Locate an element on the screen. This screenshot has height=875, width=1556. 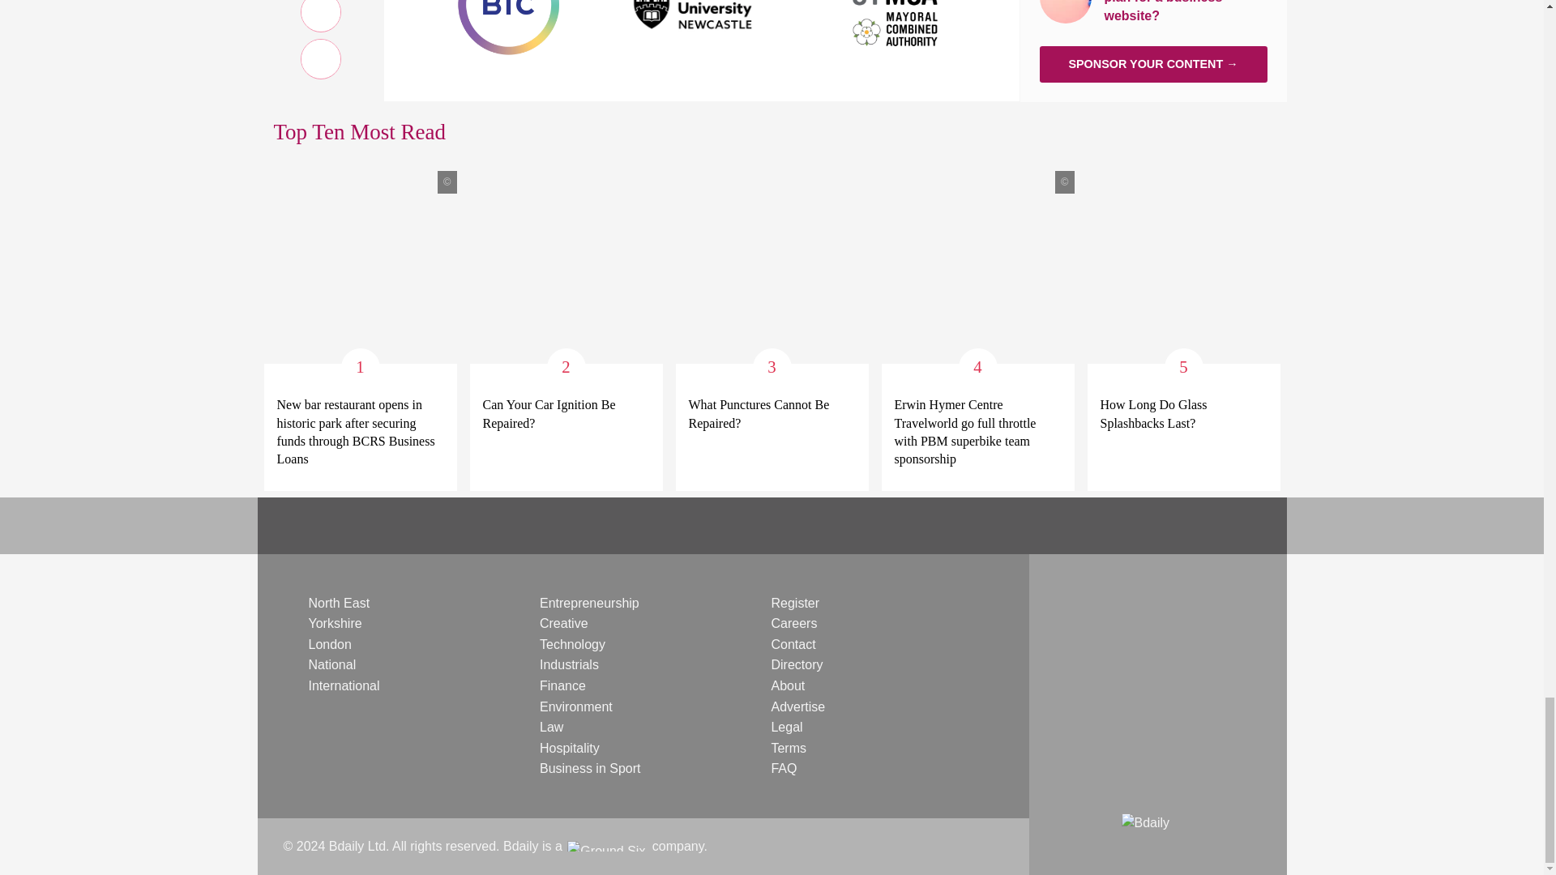
North East is located at coordinates (339, 603).